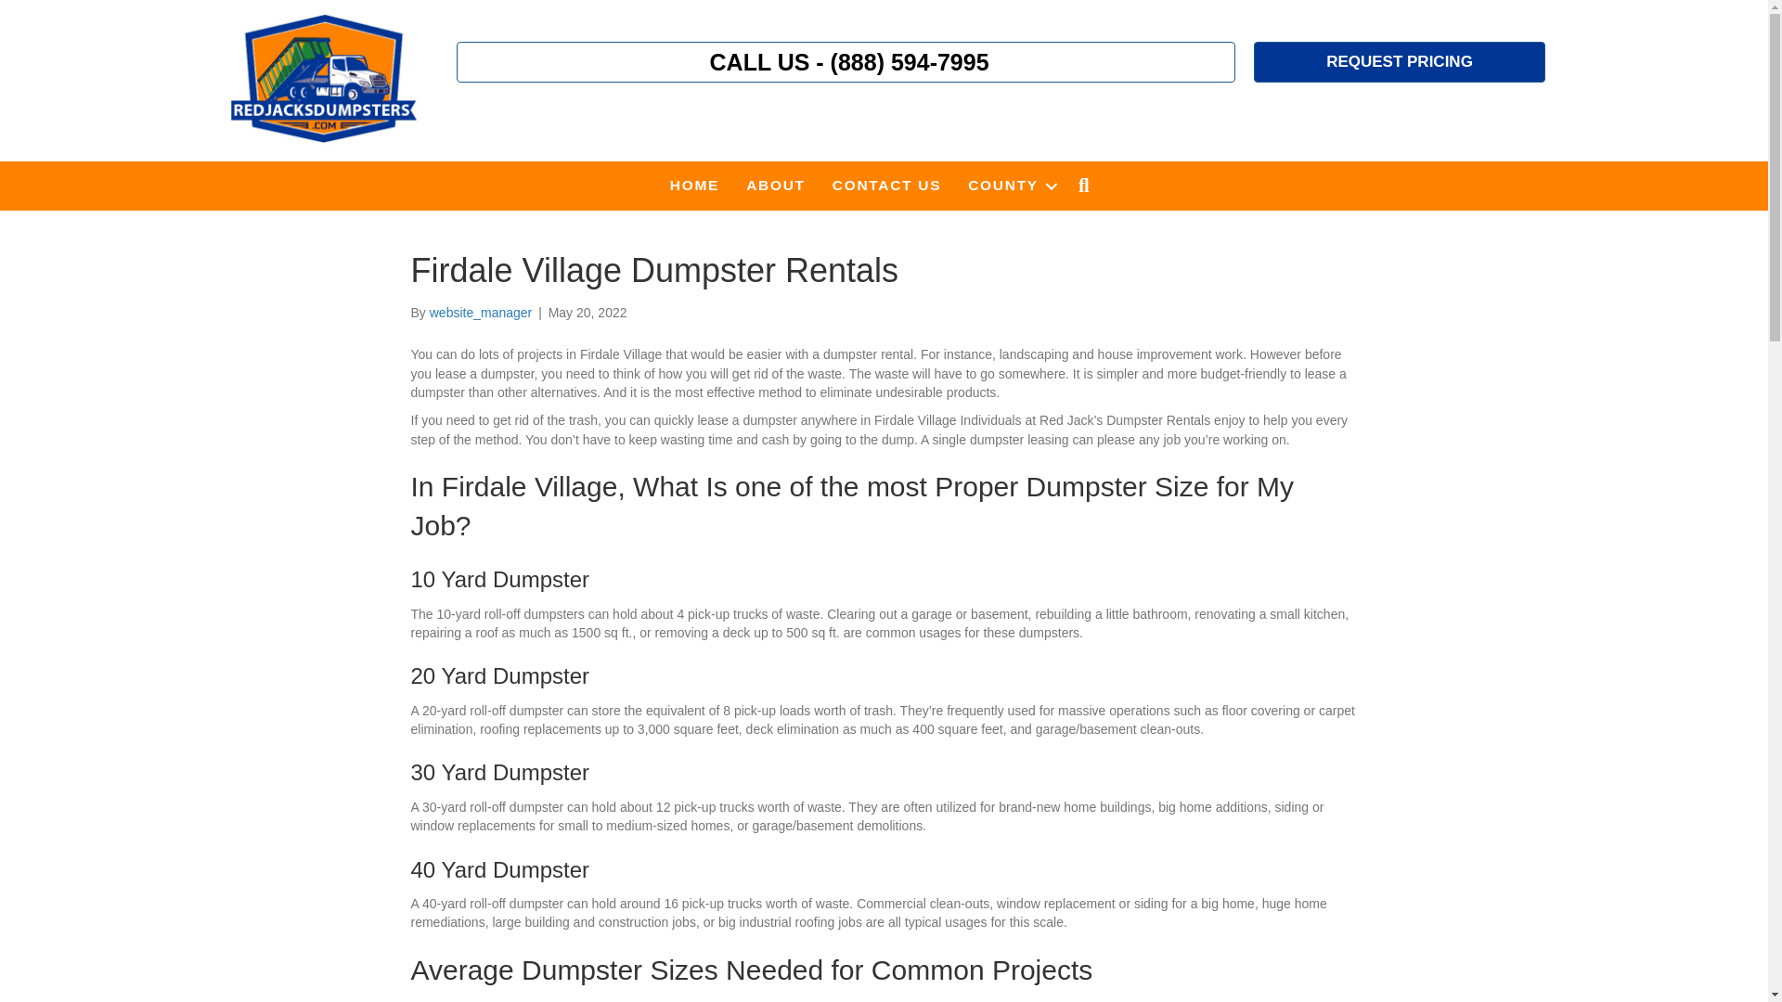 Image resolution: width=1782 pixels, height=1002 pixels. What do you see at coordinates (323, 78) in the screenshot?
I see `logo-png` at bounding box center [323, 78].